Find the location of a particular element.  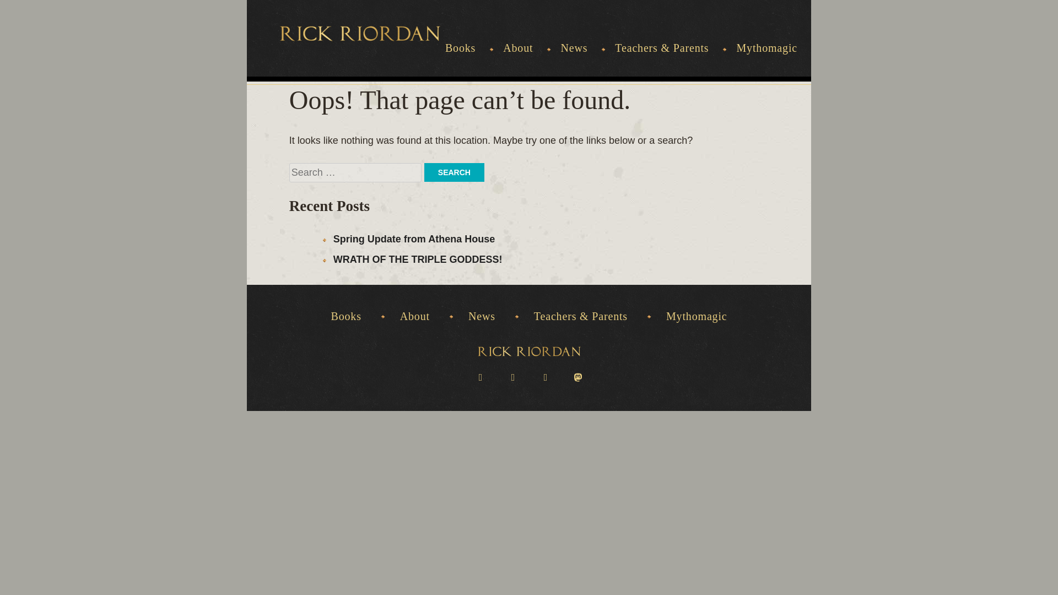

Mythomagic is located at coordinates (697, 316).